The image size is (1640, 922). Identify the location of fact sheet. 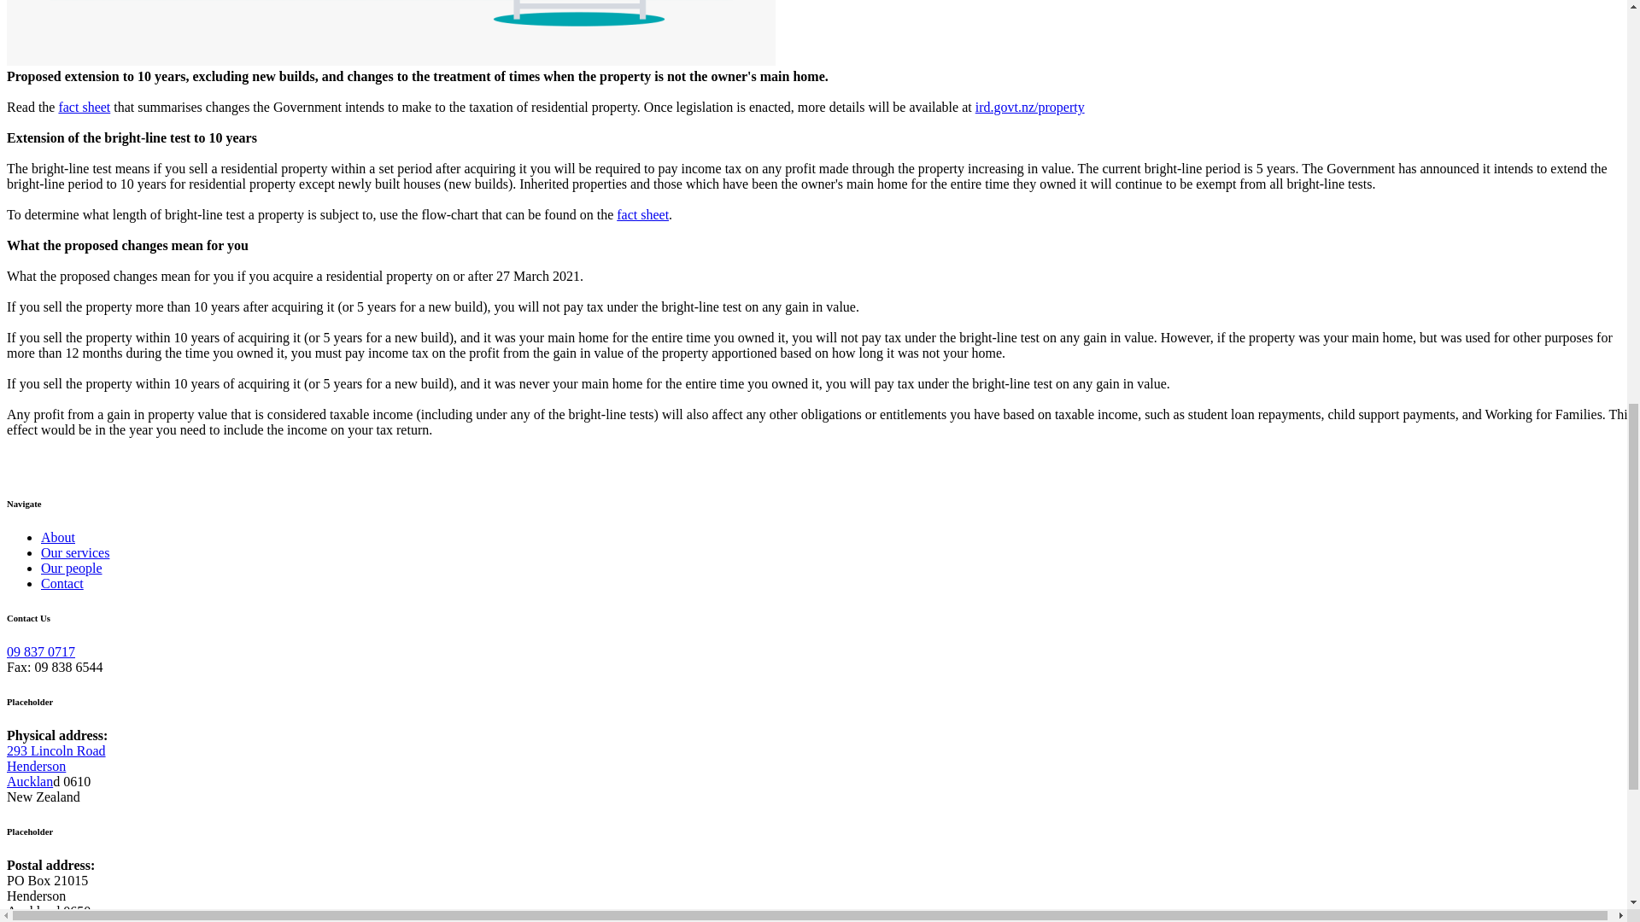
(84, 106).